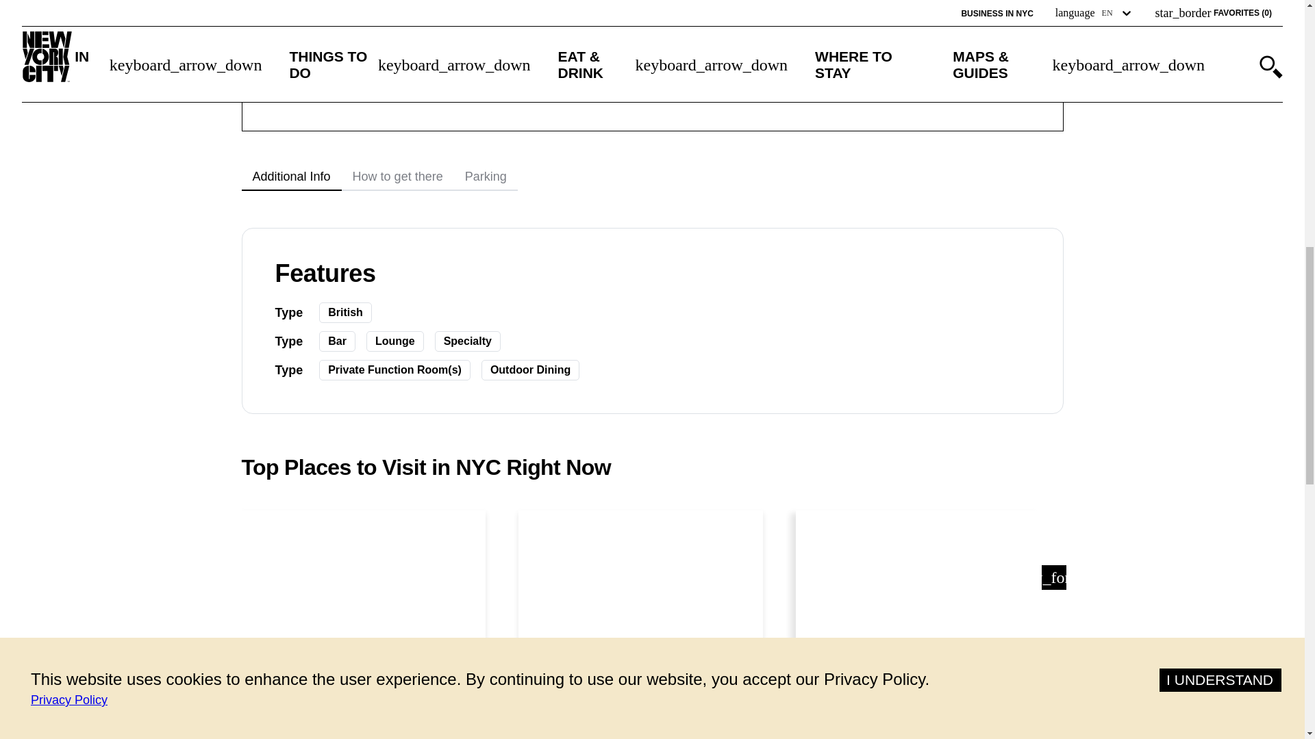 Image resolution: width=1315 pixels, height=739 pixels. I want to click on Parking, so click(486, 177).